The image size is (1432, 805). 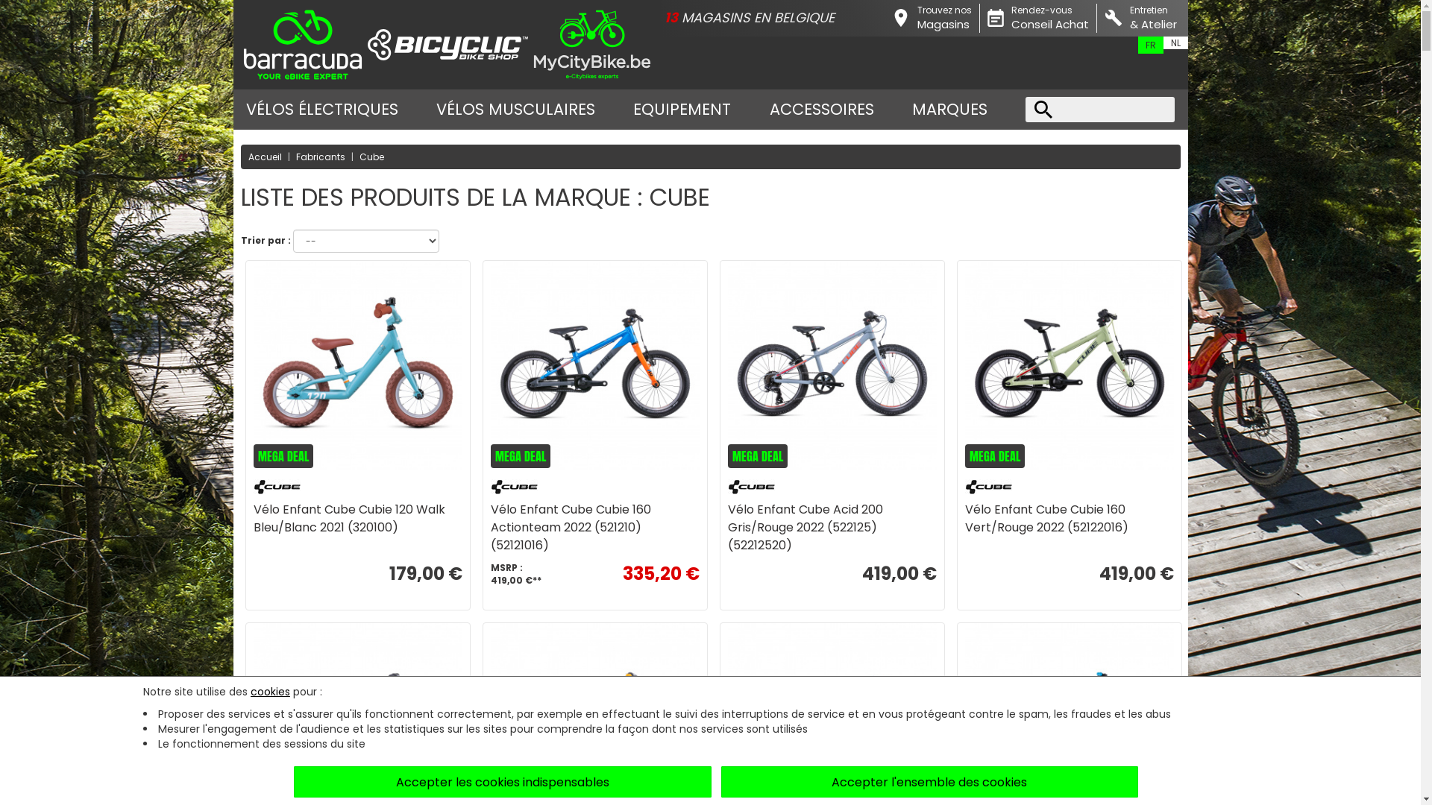 What do you see at coordinates (264, 157) in the screenshot?
I see `Accueil` at bounding box center [264, 157].